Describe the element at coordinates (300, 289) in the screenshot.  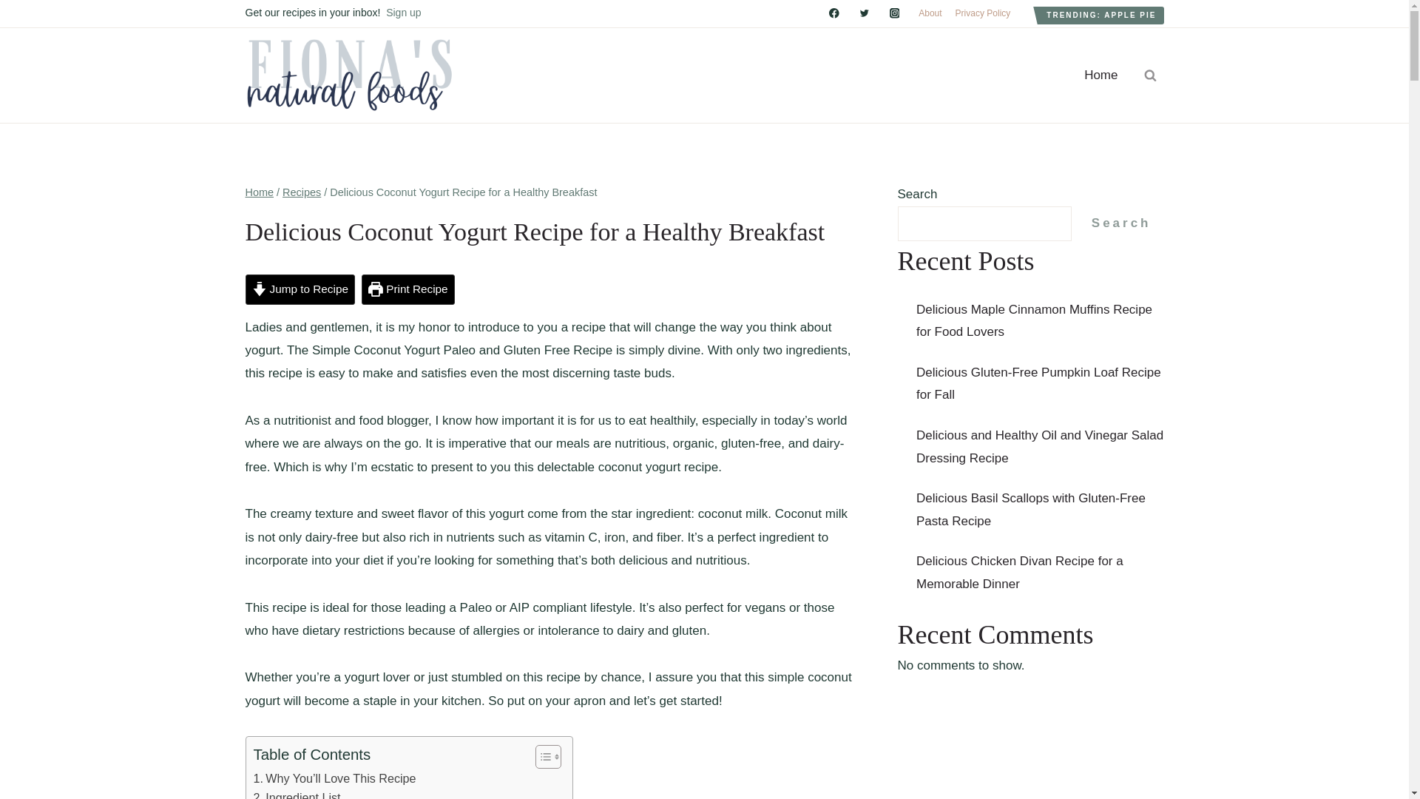
I see `Jump to Recipe` at that location.